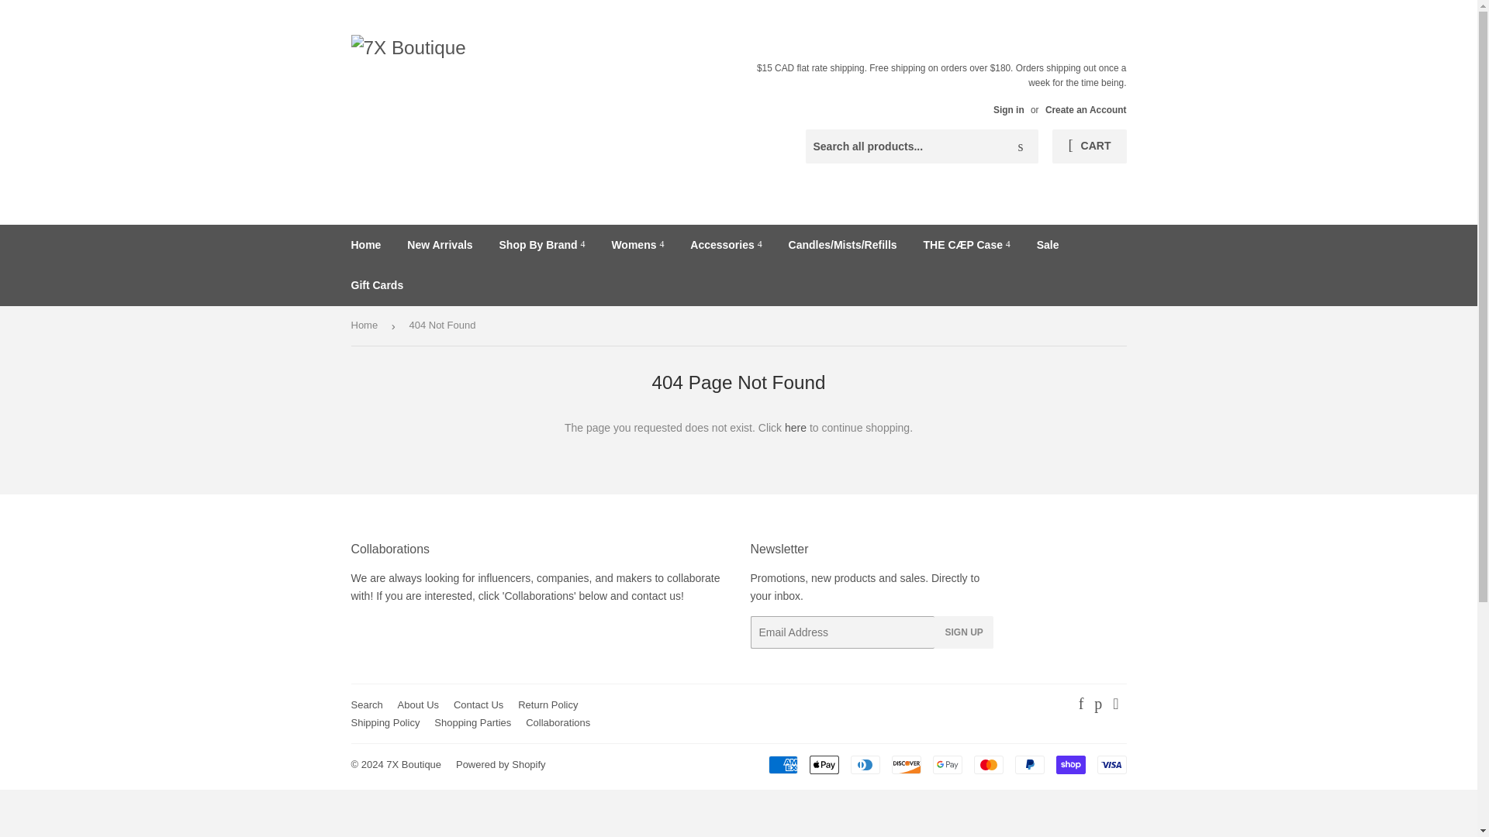 The image size is (1489, 837). What do you see at coordinates (907, 765) in the screenshot?
I see `Discover` at bounding box center [907, 765].